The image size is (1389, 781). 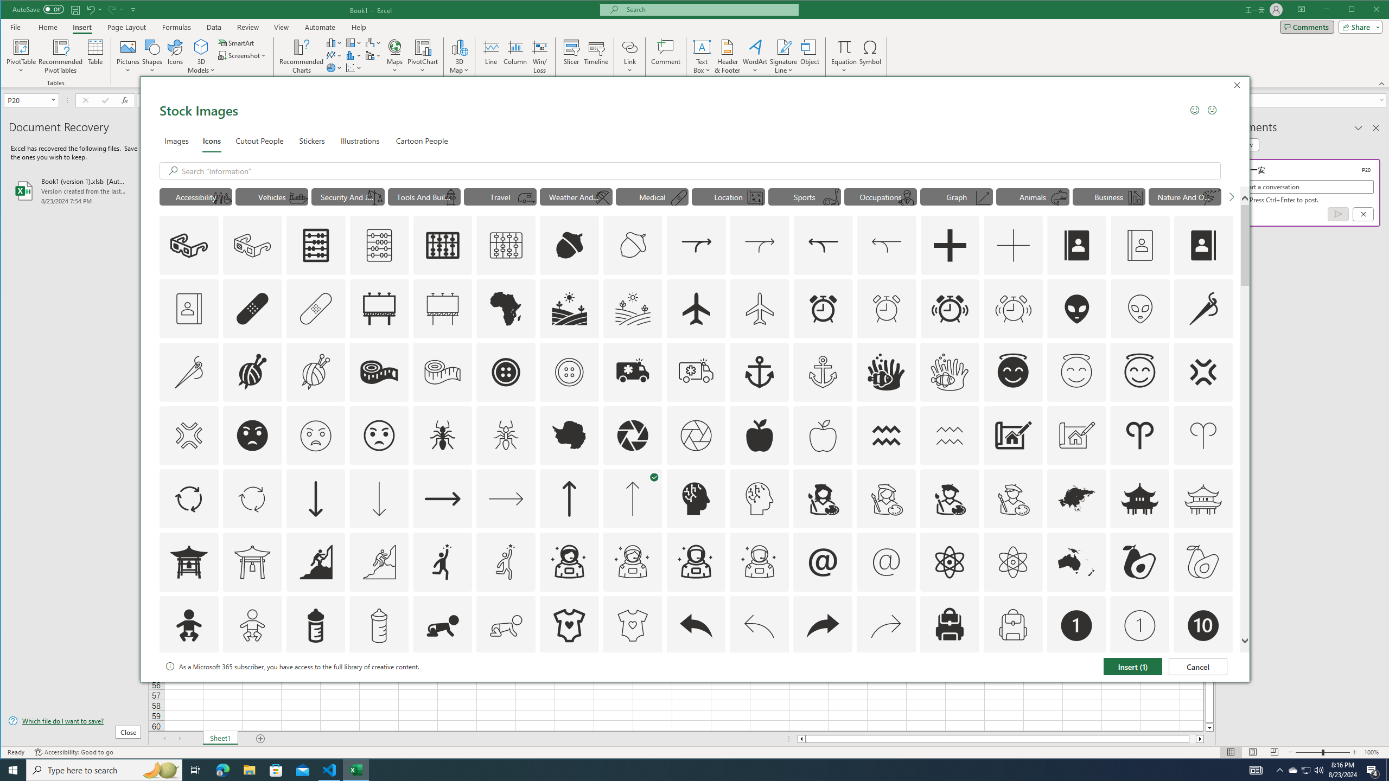 I want to click on AutomationID: Icons_Add_M, so click(x=1014, y=245).